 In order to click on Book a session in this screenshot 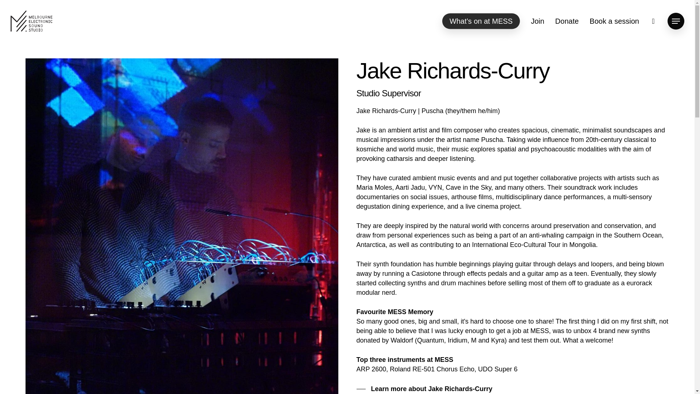, I will do `click(614, 21)`.